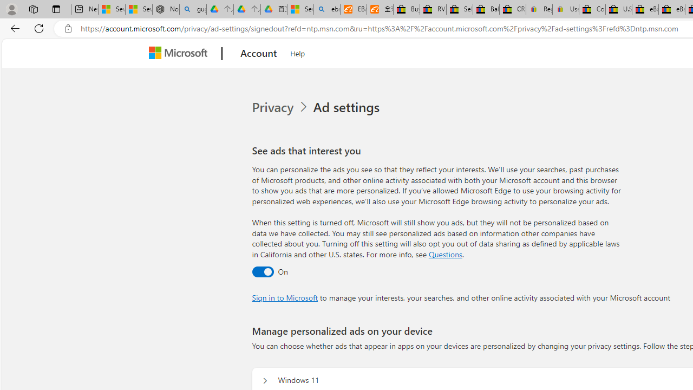  What do you see at coordinates (193, 10) in the screenshot?
I see `guge yunpan - Search` at bounding box center [193, 10].